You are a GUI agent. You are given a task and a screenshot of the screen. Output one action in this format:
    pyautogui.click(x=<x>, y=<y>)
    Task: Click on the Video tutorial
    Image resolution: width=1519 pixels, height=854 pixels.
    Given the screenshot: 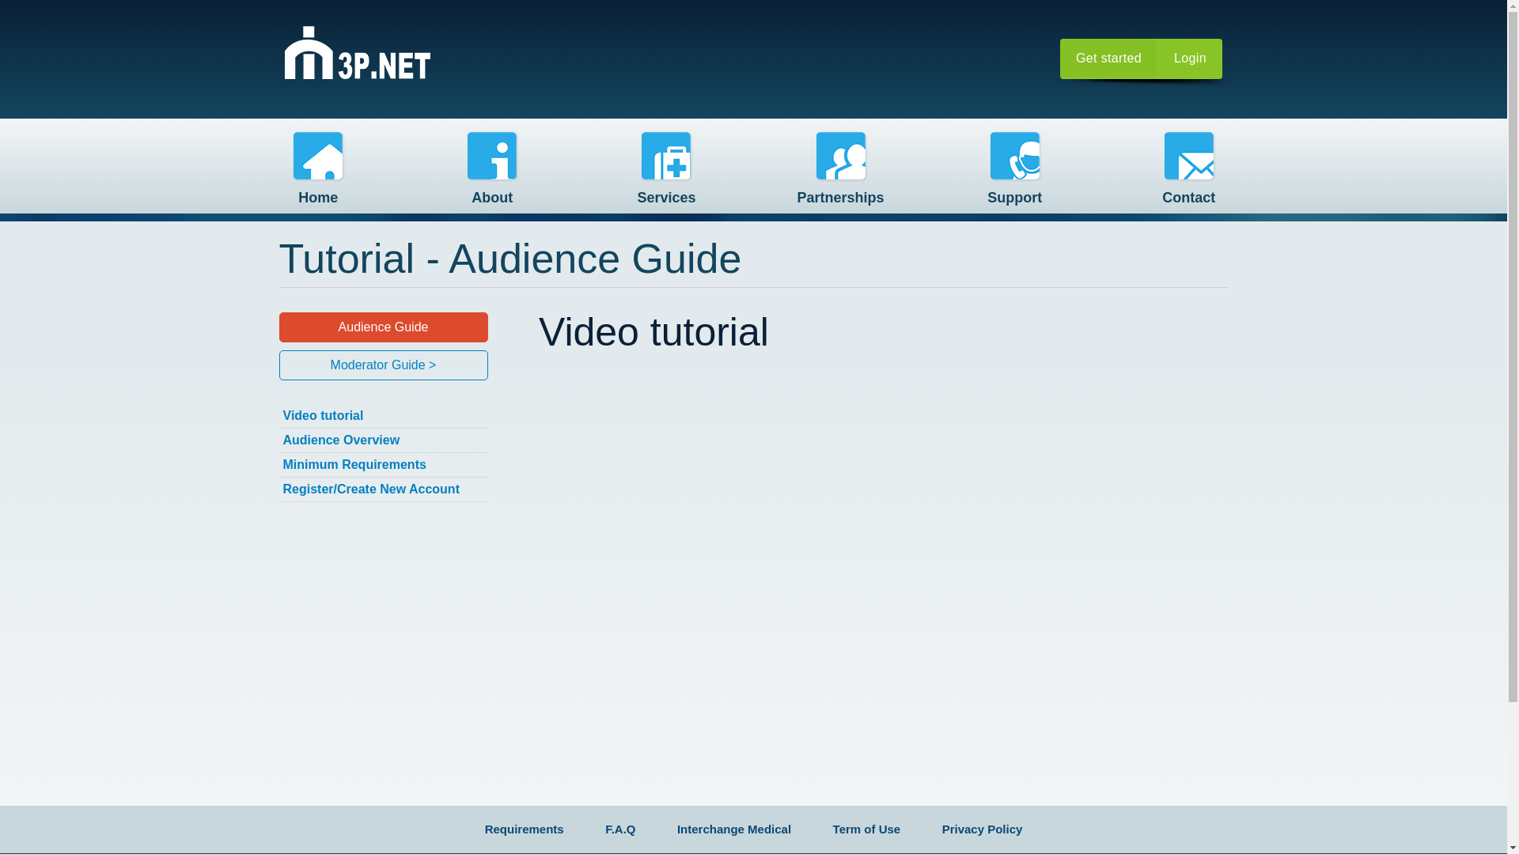 What is the action you would take?
    pyautogui.click(x=383, y=416)
    